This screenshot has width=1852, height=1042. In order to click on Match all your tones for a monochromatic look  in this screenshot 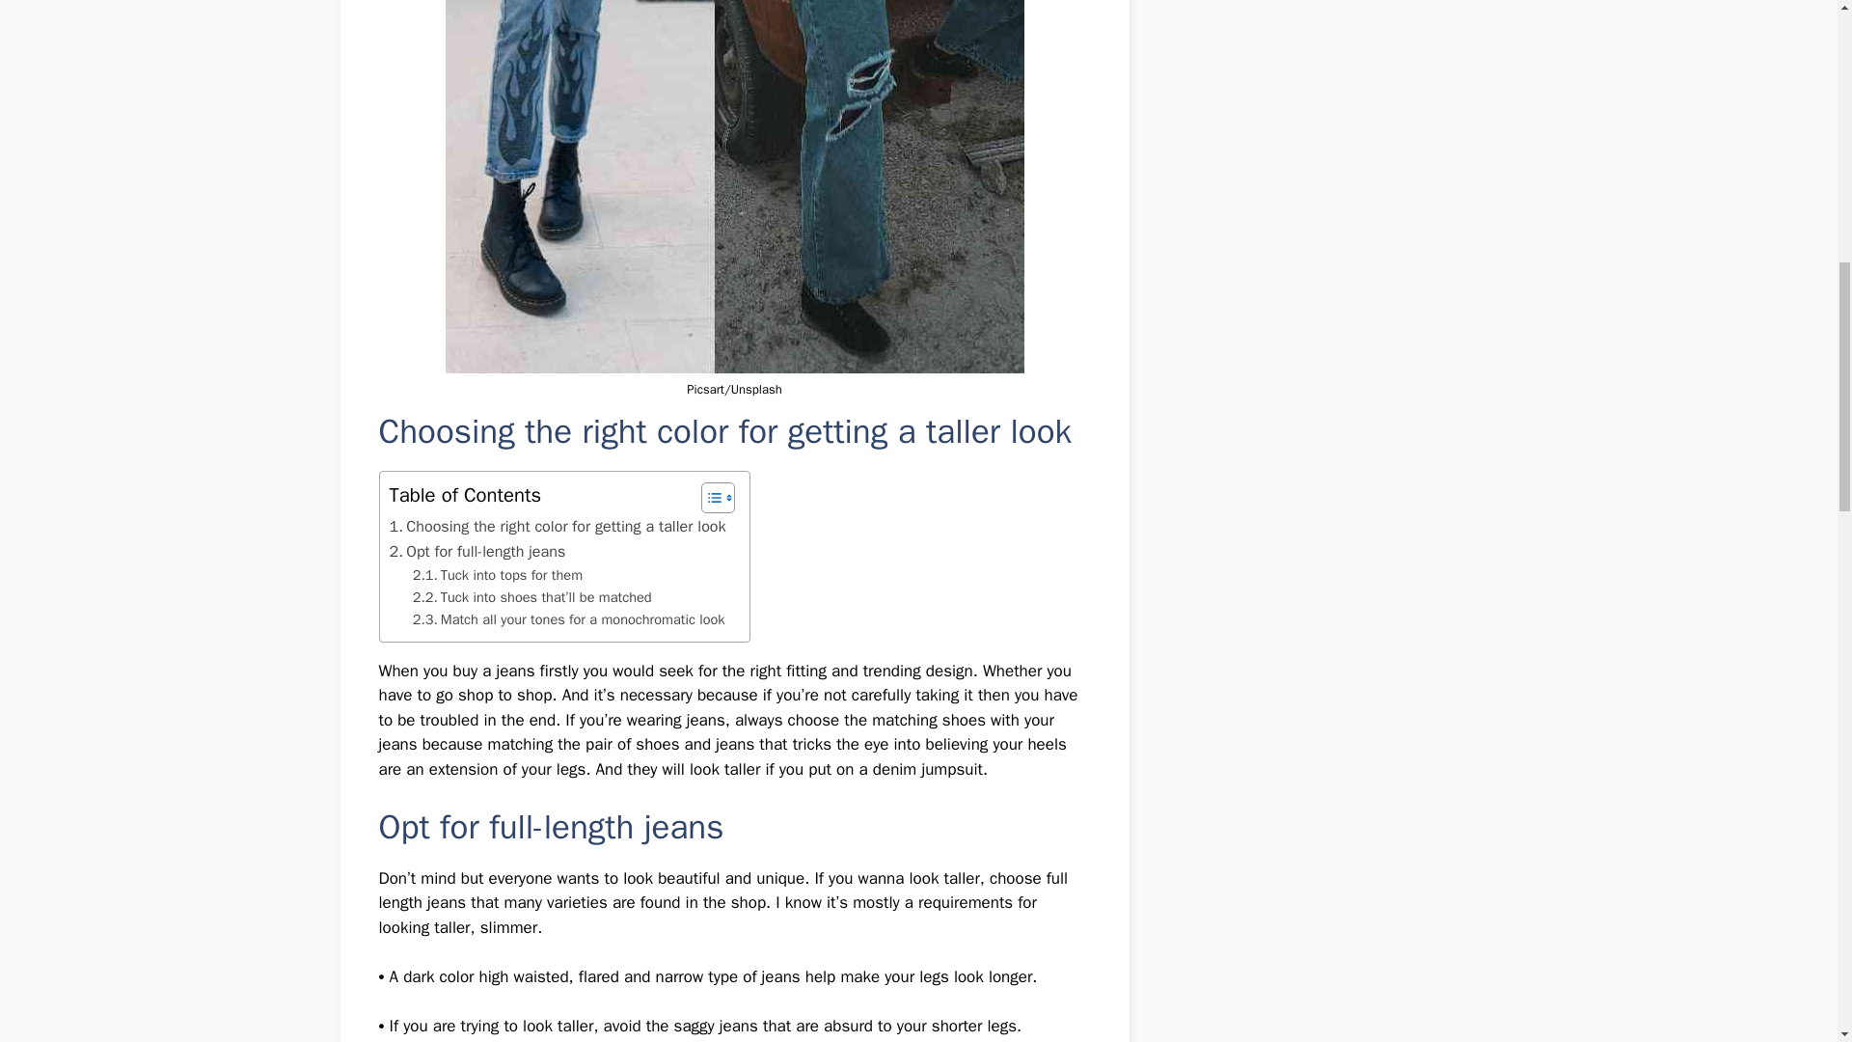, I will do `click(571, 619)`.